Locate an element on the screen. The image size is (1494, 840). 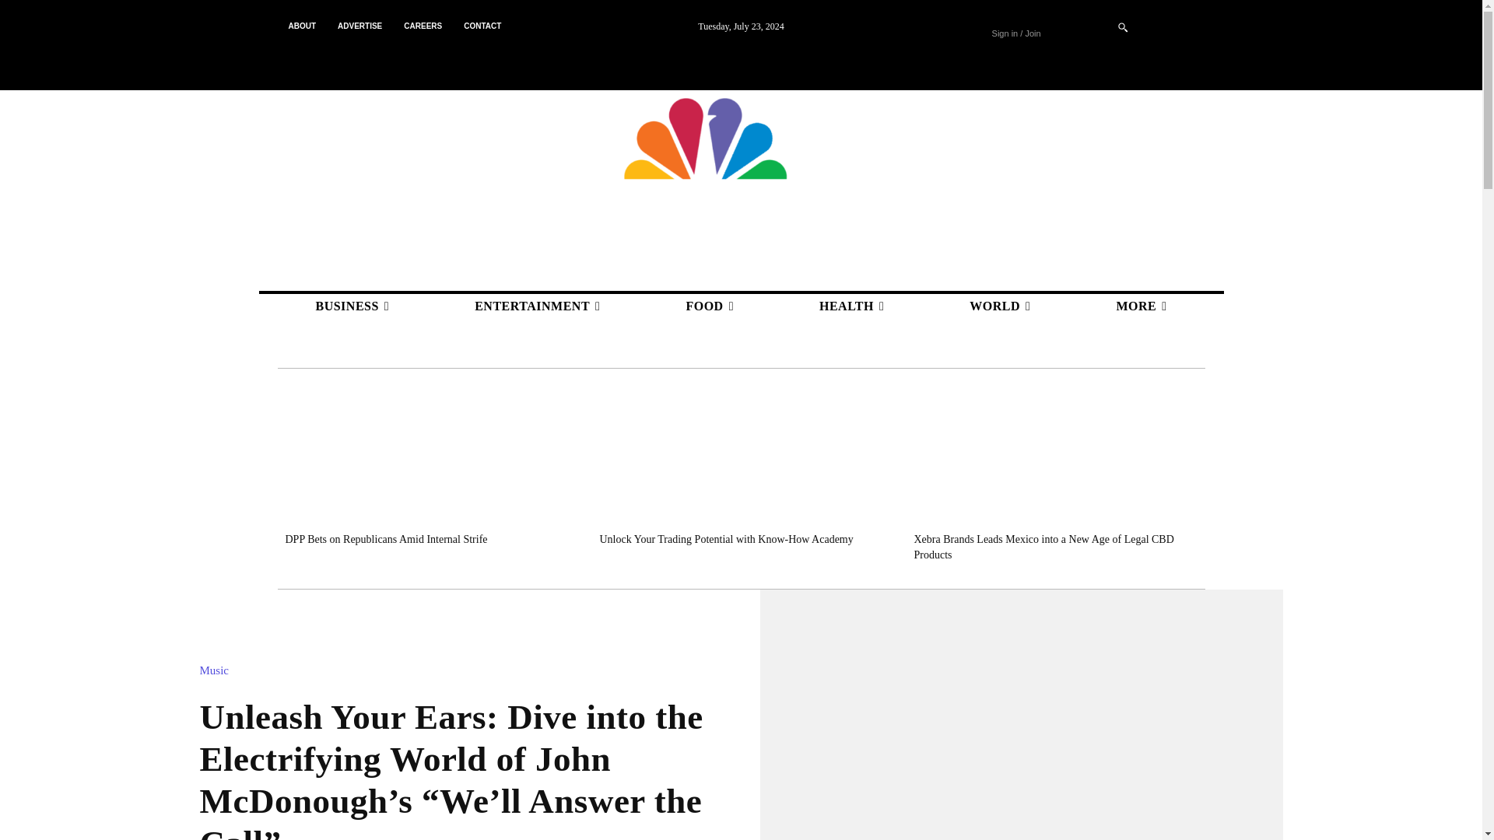
ADVERTISE is located at coordinates (359, 26).